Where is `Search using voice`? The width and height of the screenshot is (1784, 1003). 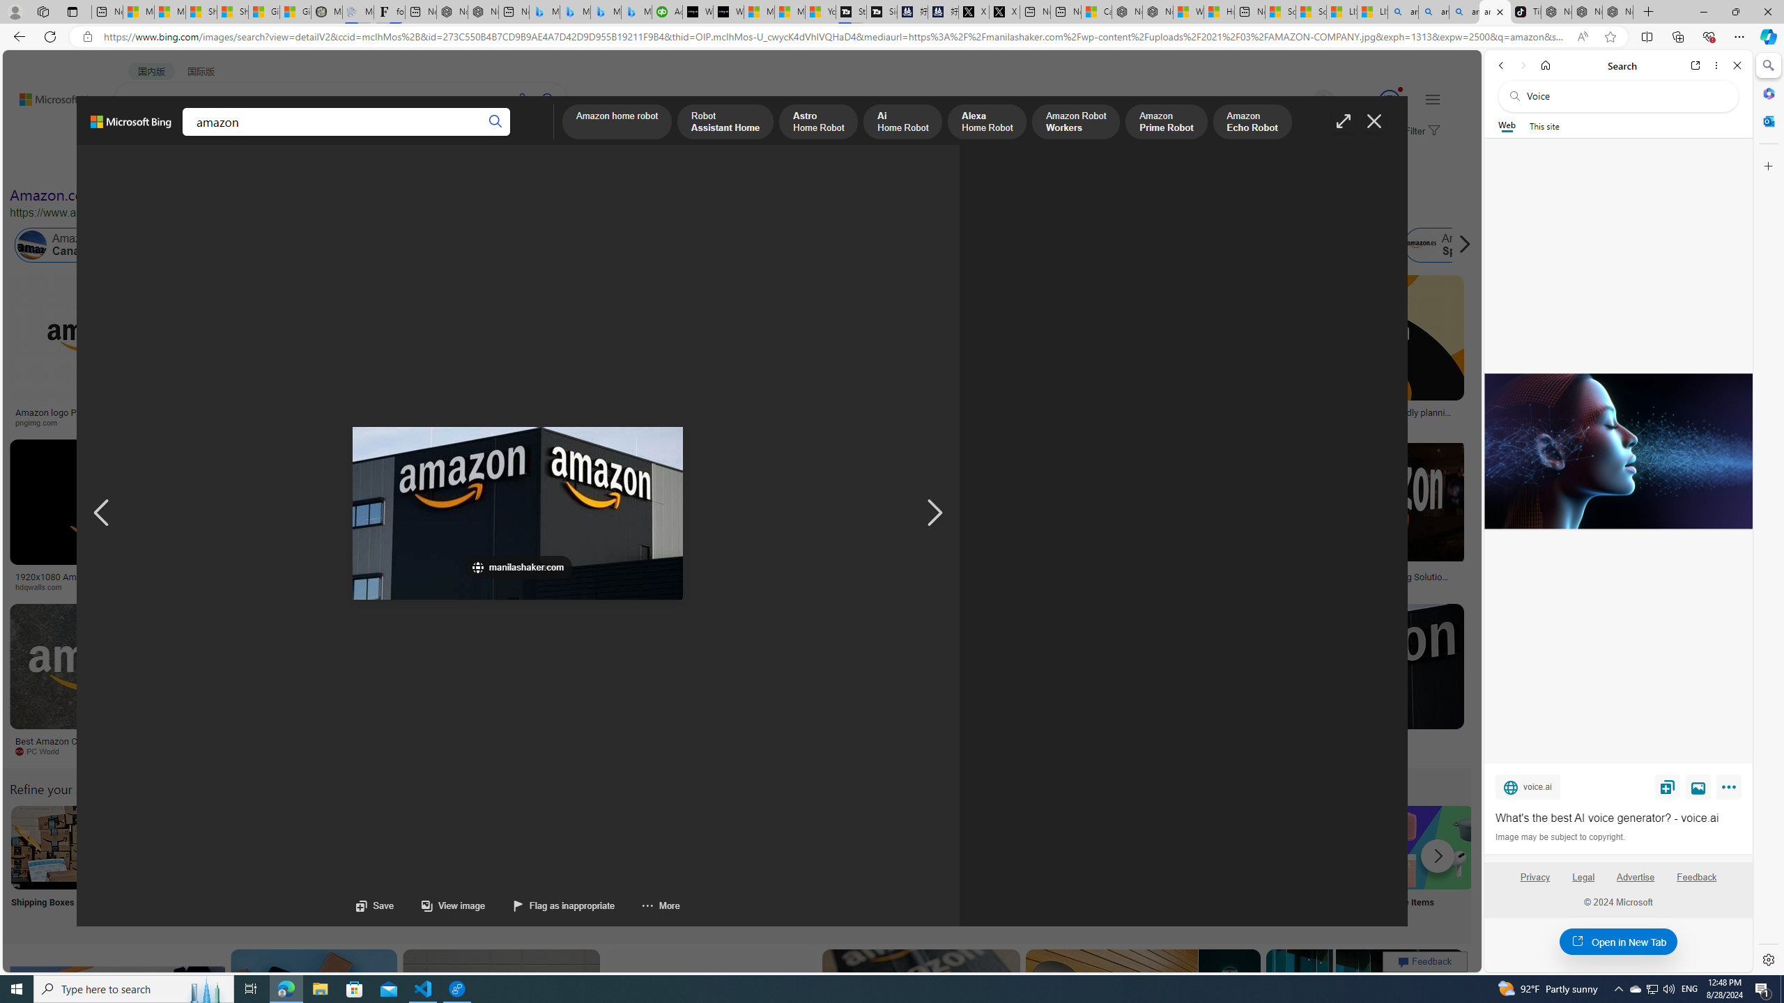
Search using voice is located at coordinates (523, 99).